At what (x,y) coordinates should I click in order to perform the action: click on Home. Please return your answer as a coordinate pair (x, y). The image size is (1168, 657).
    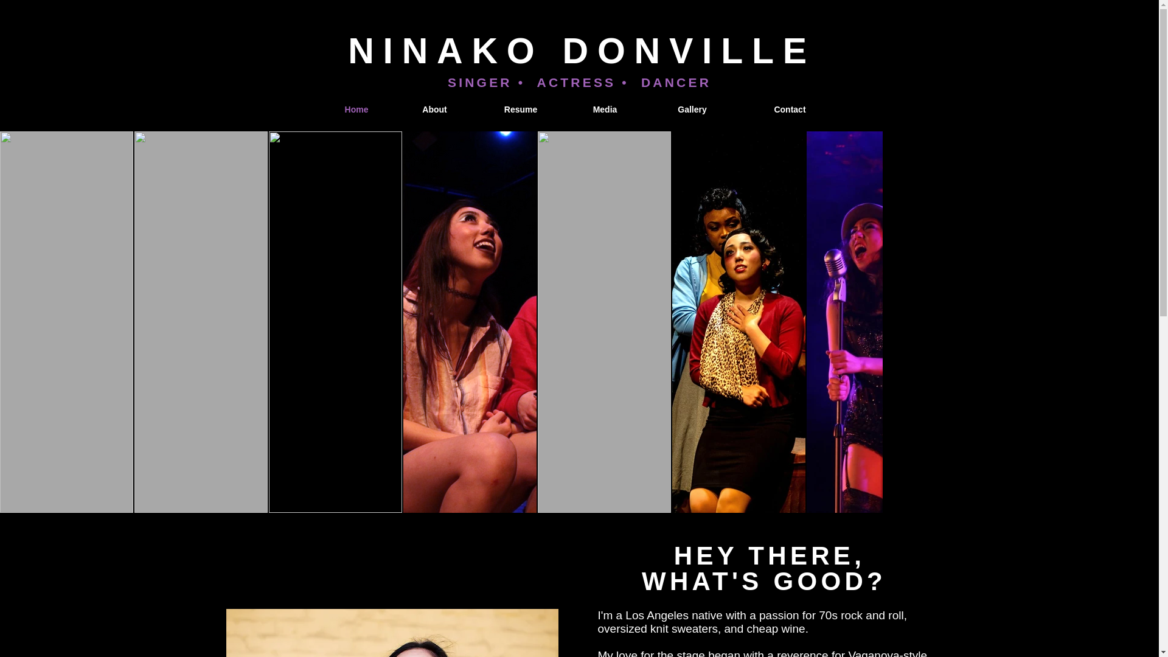
    Looking at the image, I should click on (356, 109).